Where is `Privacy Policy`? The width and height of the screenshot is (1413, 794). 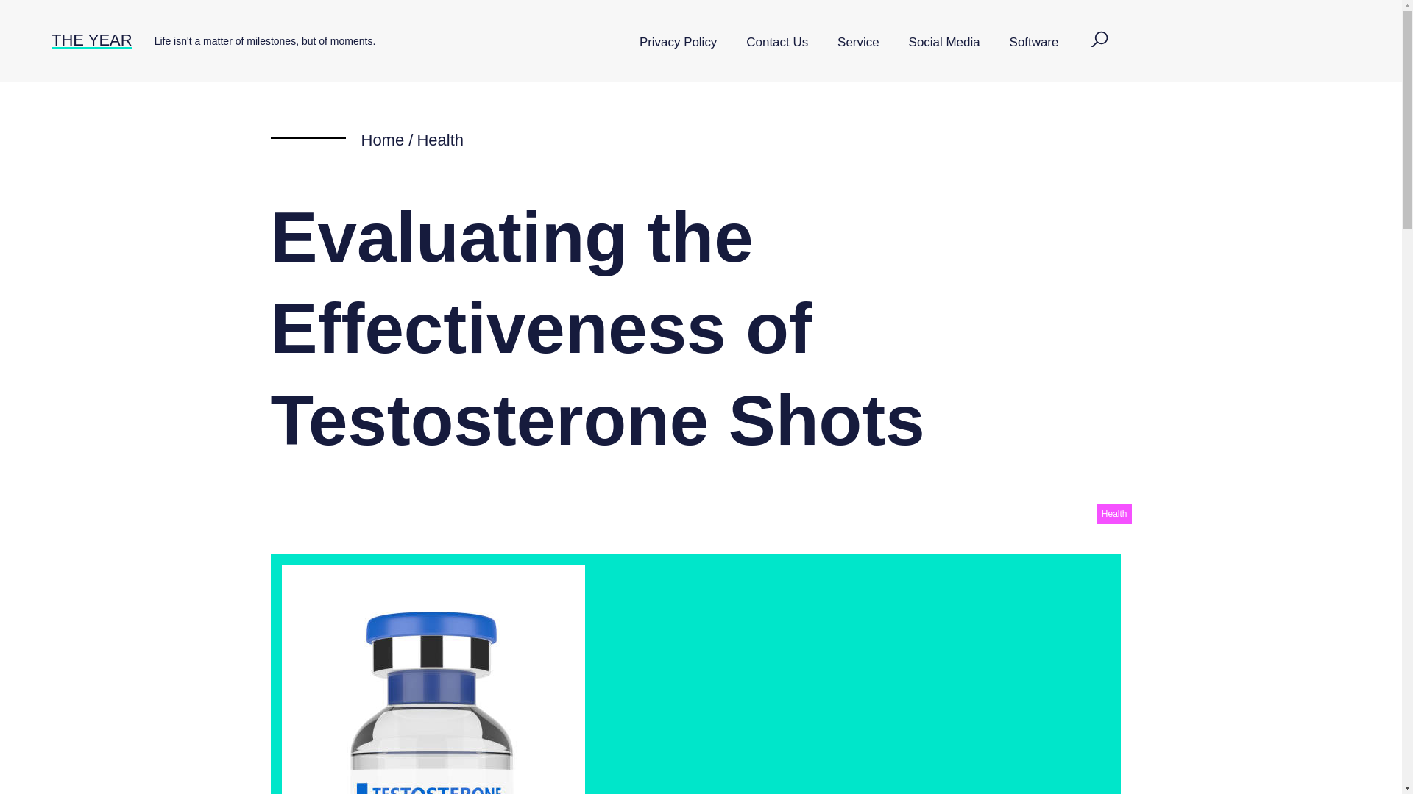
Privacy Policy is located at coordinates (678, 43).